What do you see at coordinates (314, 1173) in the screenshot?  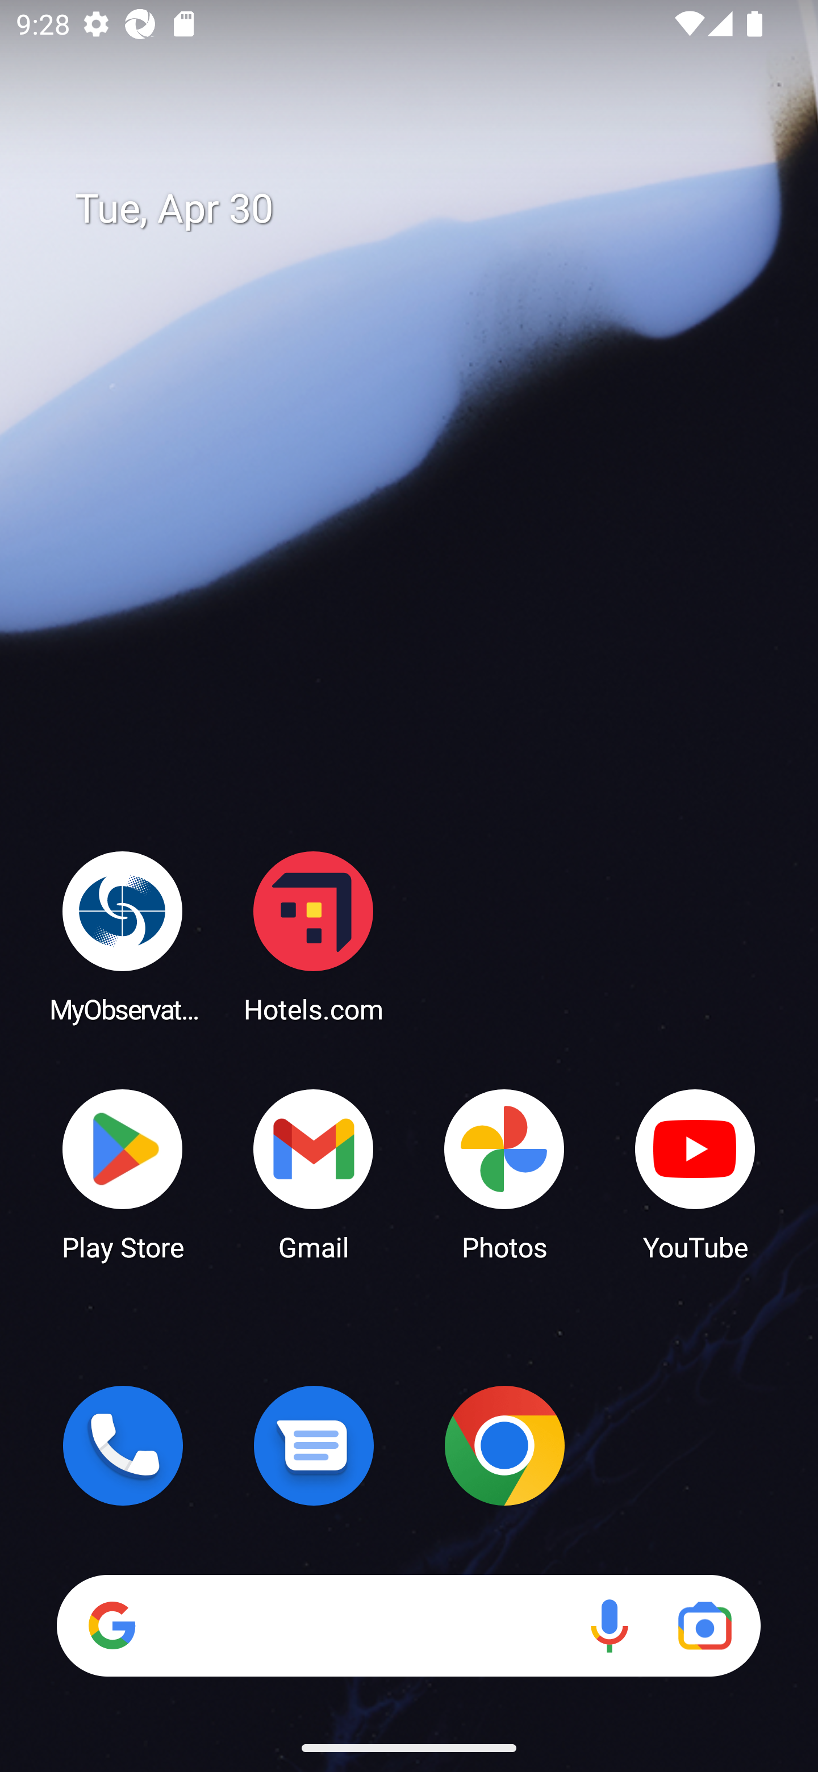 I see `Gmail` at bounding box center [314, 1173].